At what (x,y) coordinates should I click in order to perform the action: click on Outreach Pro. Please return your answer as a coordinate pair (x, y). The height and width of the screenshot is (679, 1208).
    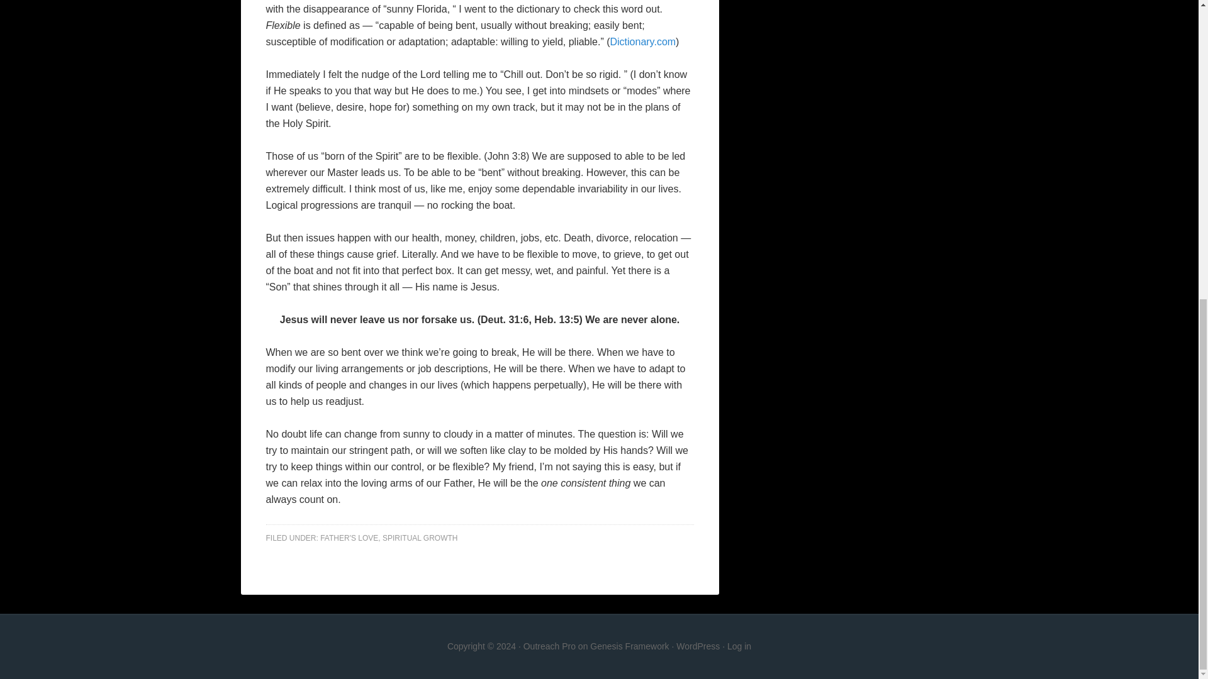
    Looking at the image, I should click on (549, 646).